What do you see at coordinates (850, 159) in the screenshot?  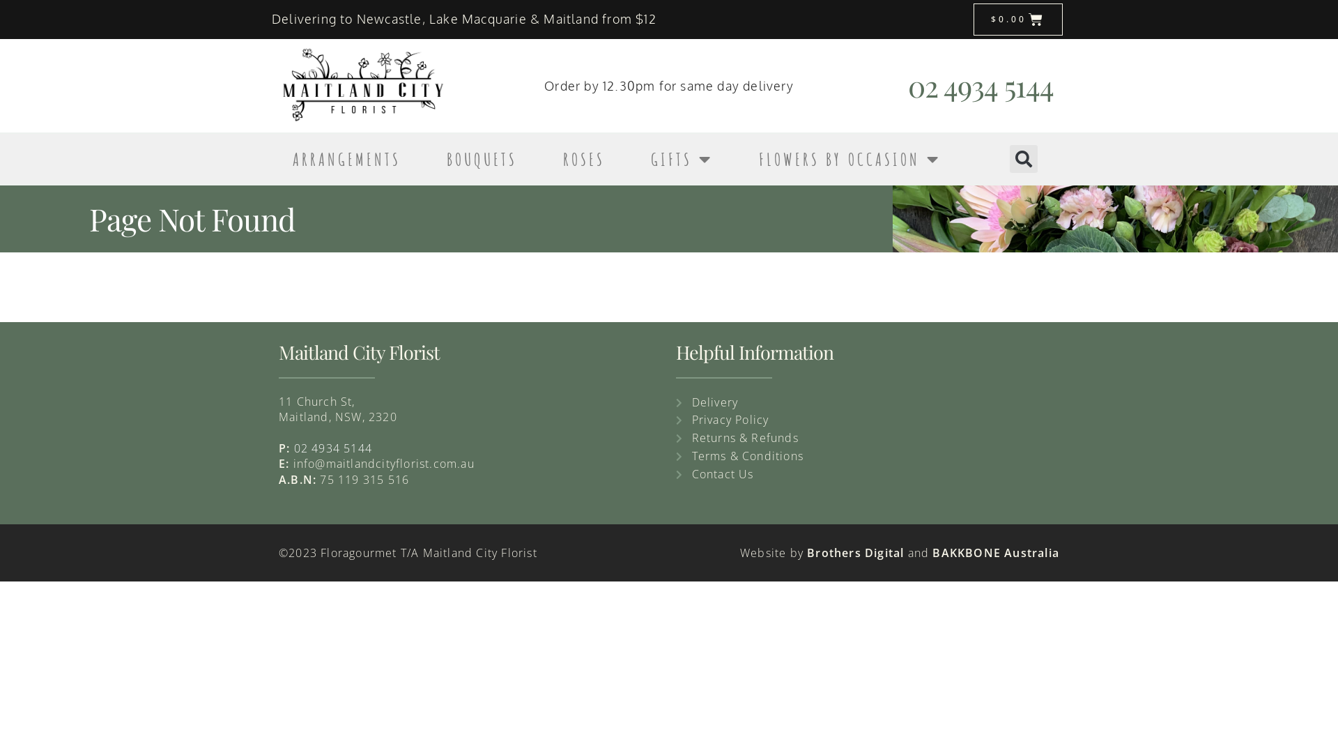 I see `FLOWERS BY OCCASION` at bounding box center [850, 159].